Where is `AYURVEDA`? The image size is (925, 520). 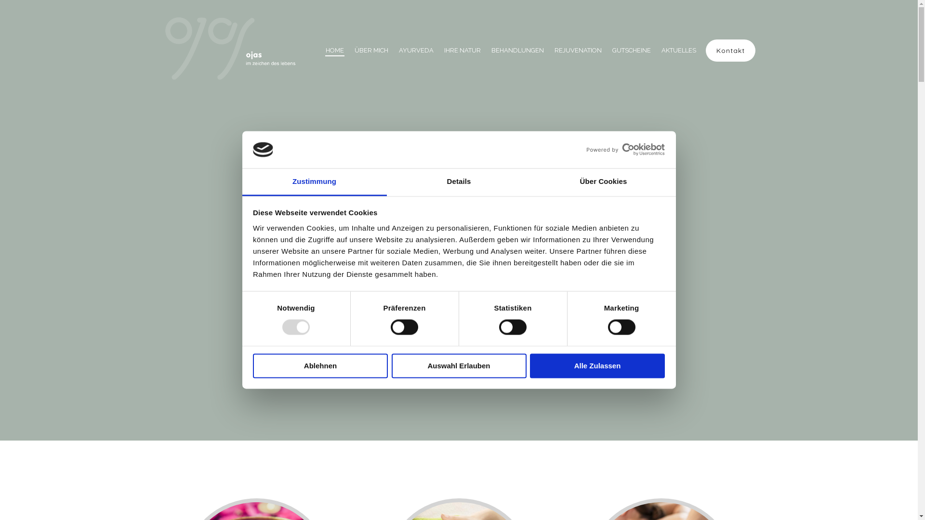 AYURVEDA is located at coordinates (416, 50).